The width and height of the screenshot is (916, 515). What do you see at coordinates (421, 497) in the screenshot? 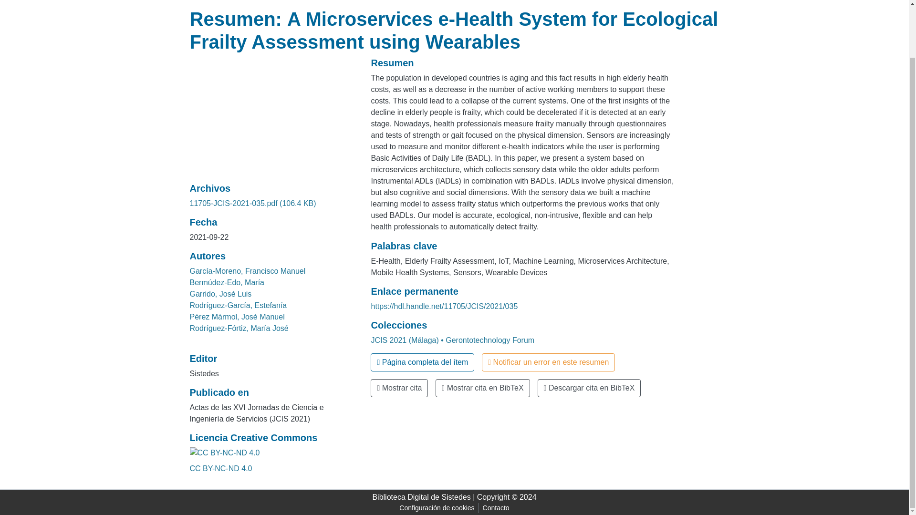
I see `Biblioteca Digital de Sistedes` at bounding box center [421, 497].